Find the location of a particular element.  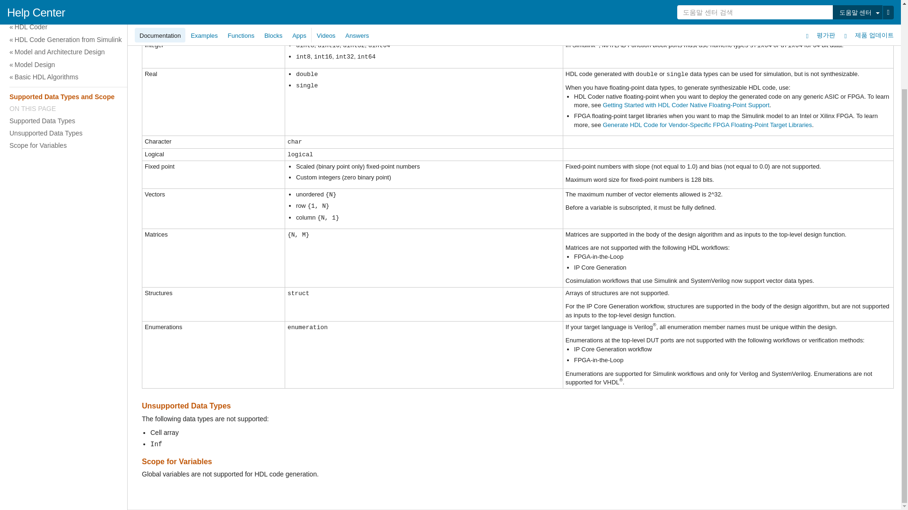

Model and Architecture Design is located at coordinates (449, 52).